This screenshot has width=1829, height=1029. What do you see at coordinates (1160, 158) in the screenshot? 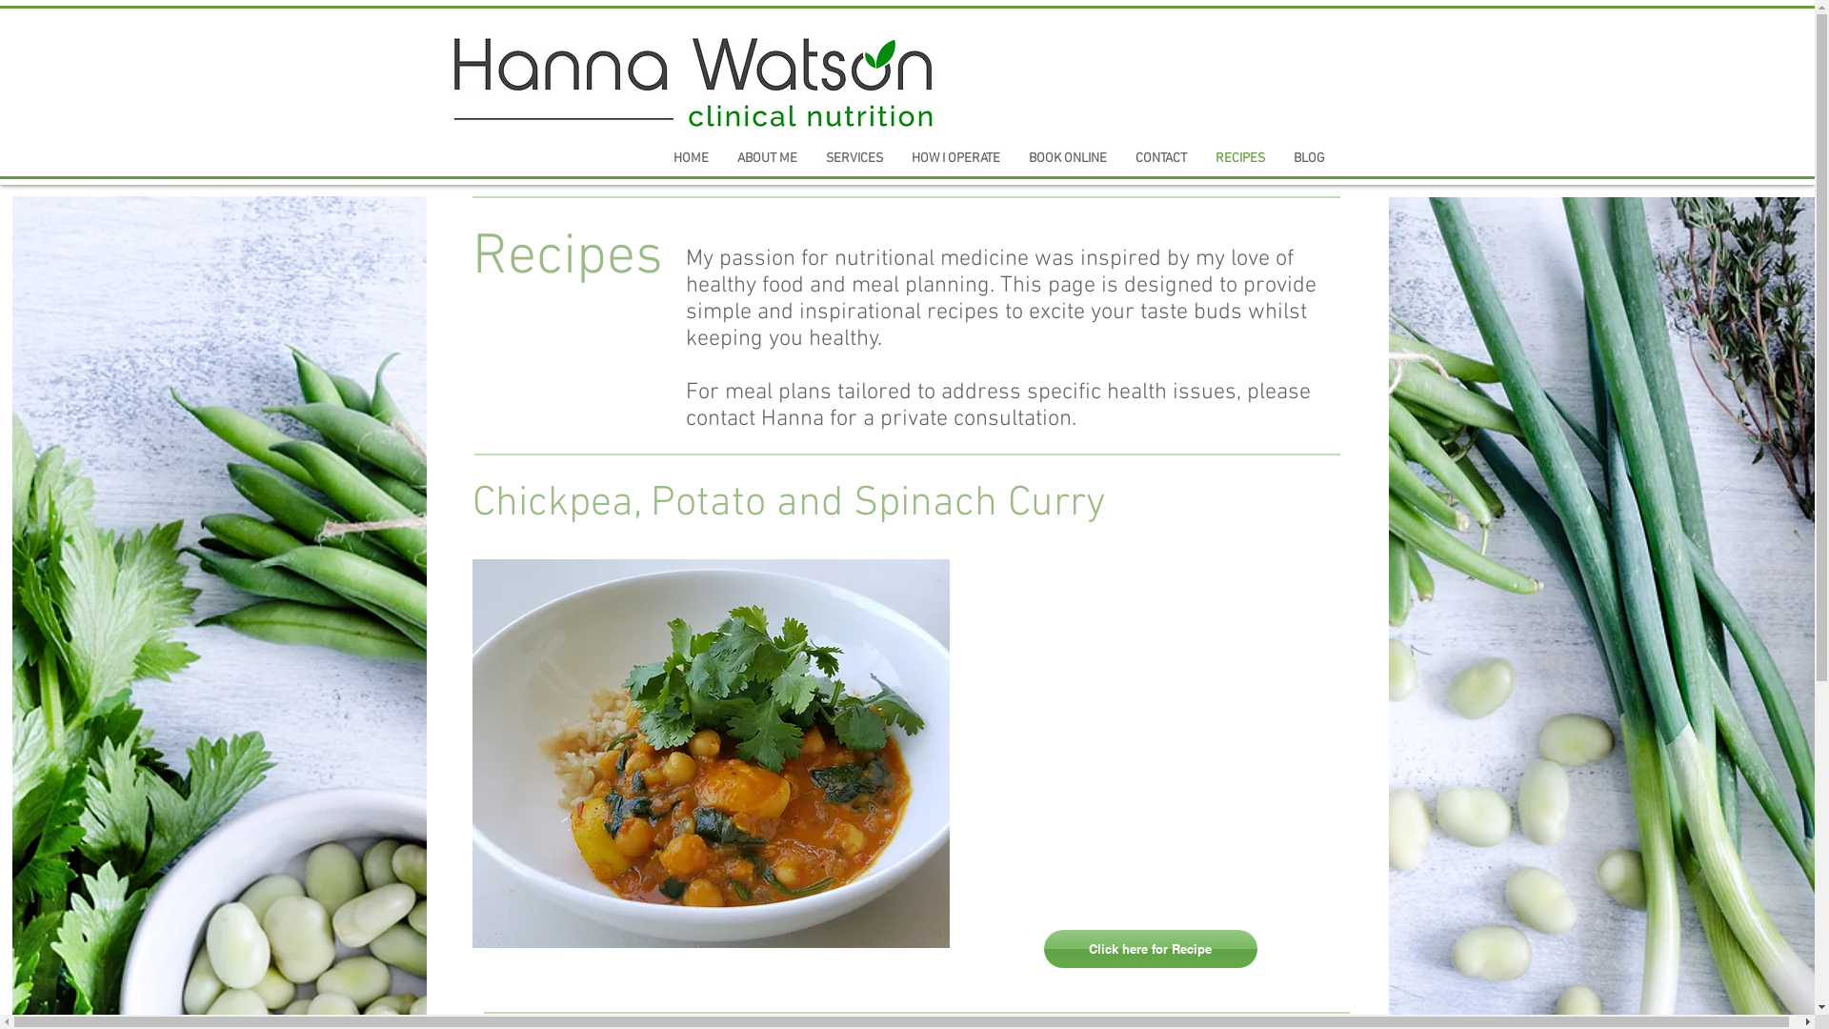
I see `CONTACT` at bounding box center [1160, 158].